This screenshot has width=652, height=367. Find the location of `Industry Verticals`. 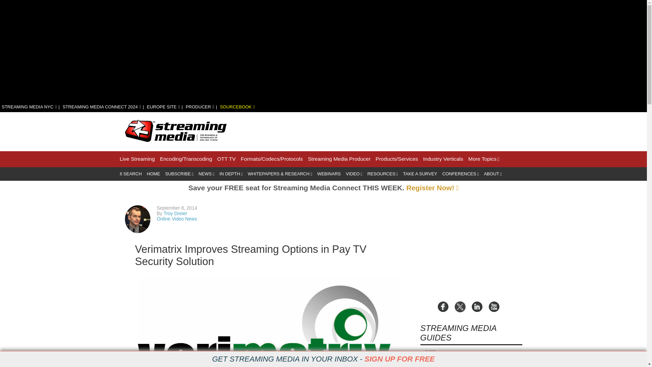

Industry Verticals is located at coordinates (443, 159).